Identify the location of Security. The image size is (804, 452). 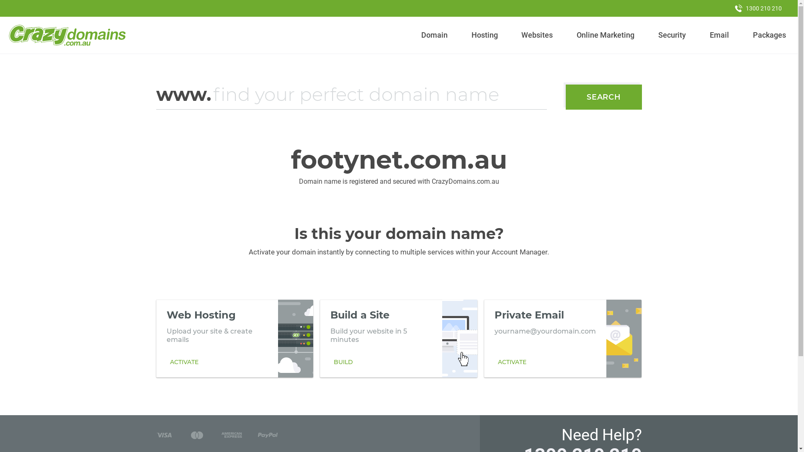
(673, 35).